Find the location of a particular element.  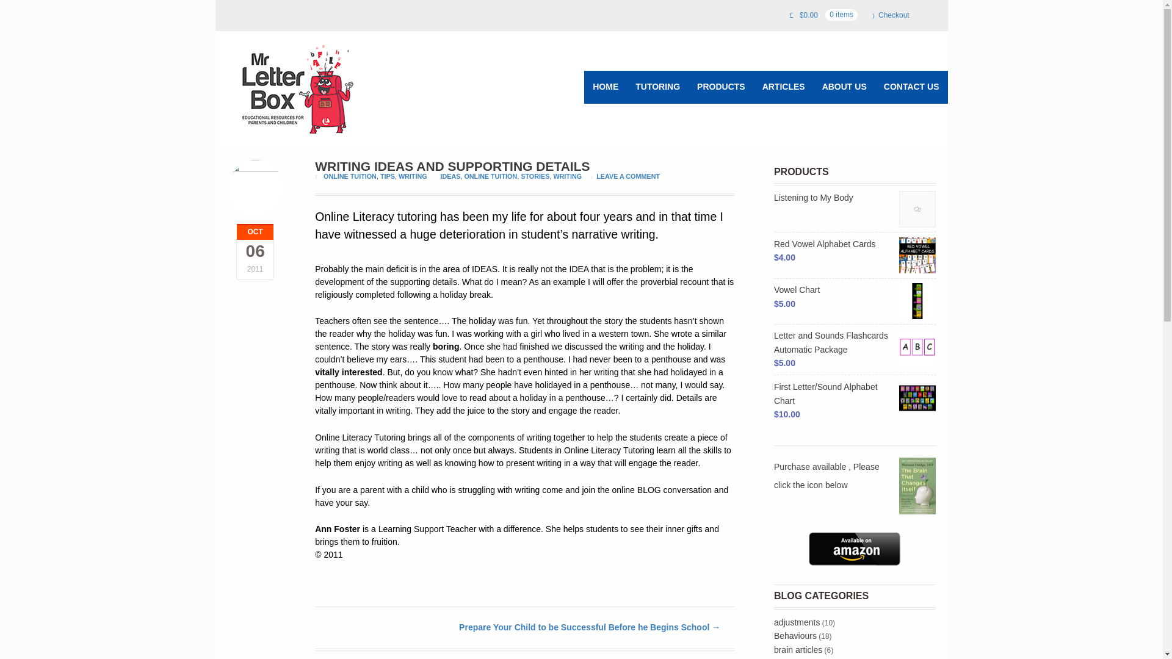

LEAVE A COMMENT is located at coordinates (628, 176).